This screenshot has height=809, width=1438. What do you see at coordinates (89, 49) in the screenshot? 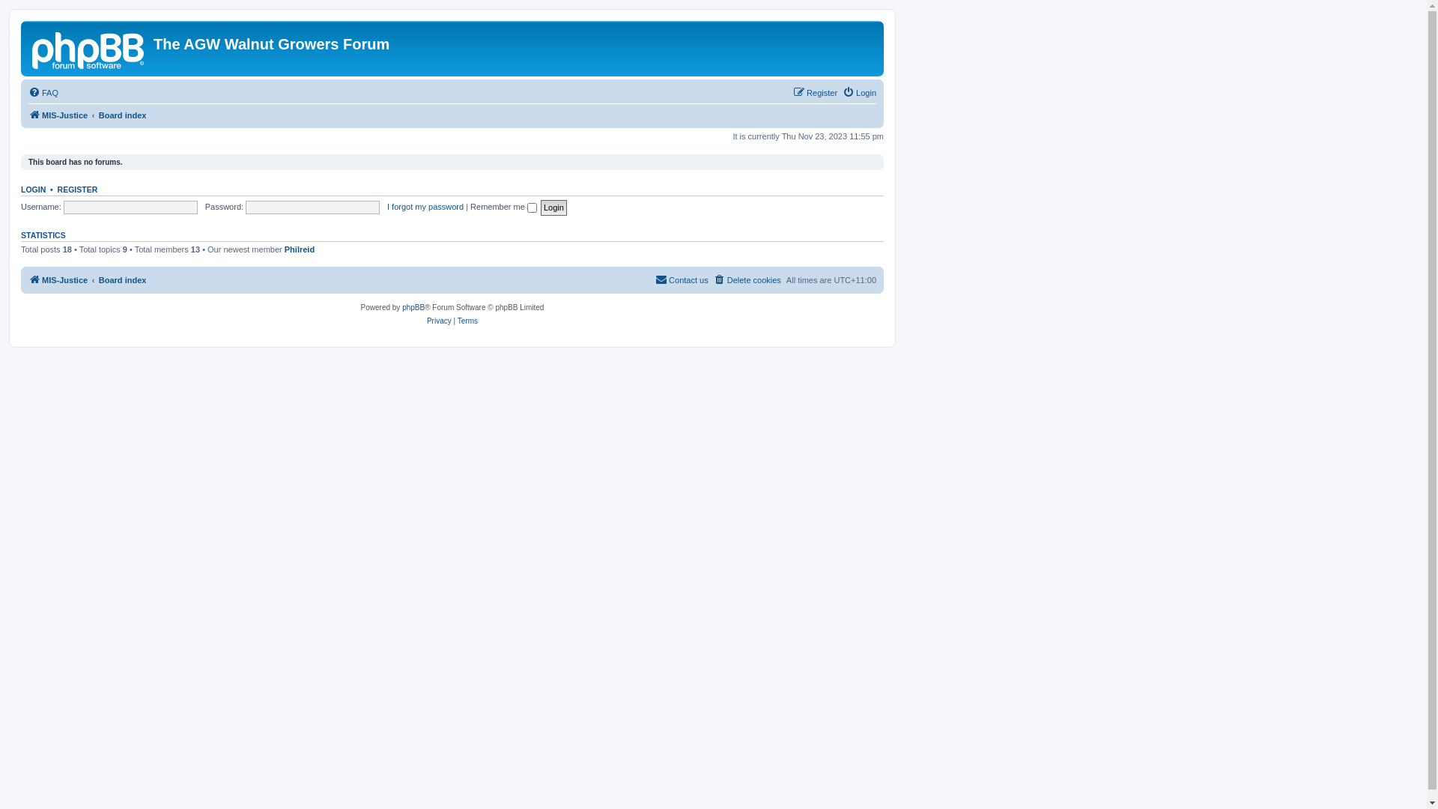
I see `MIS-Justice` at bounding box center [89, 49].